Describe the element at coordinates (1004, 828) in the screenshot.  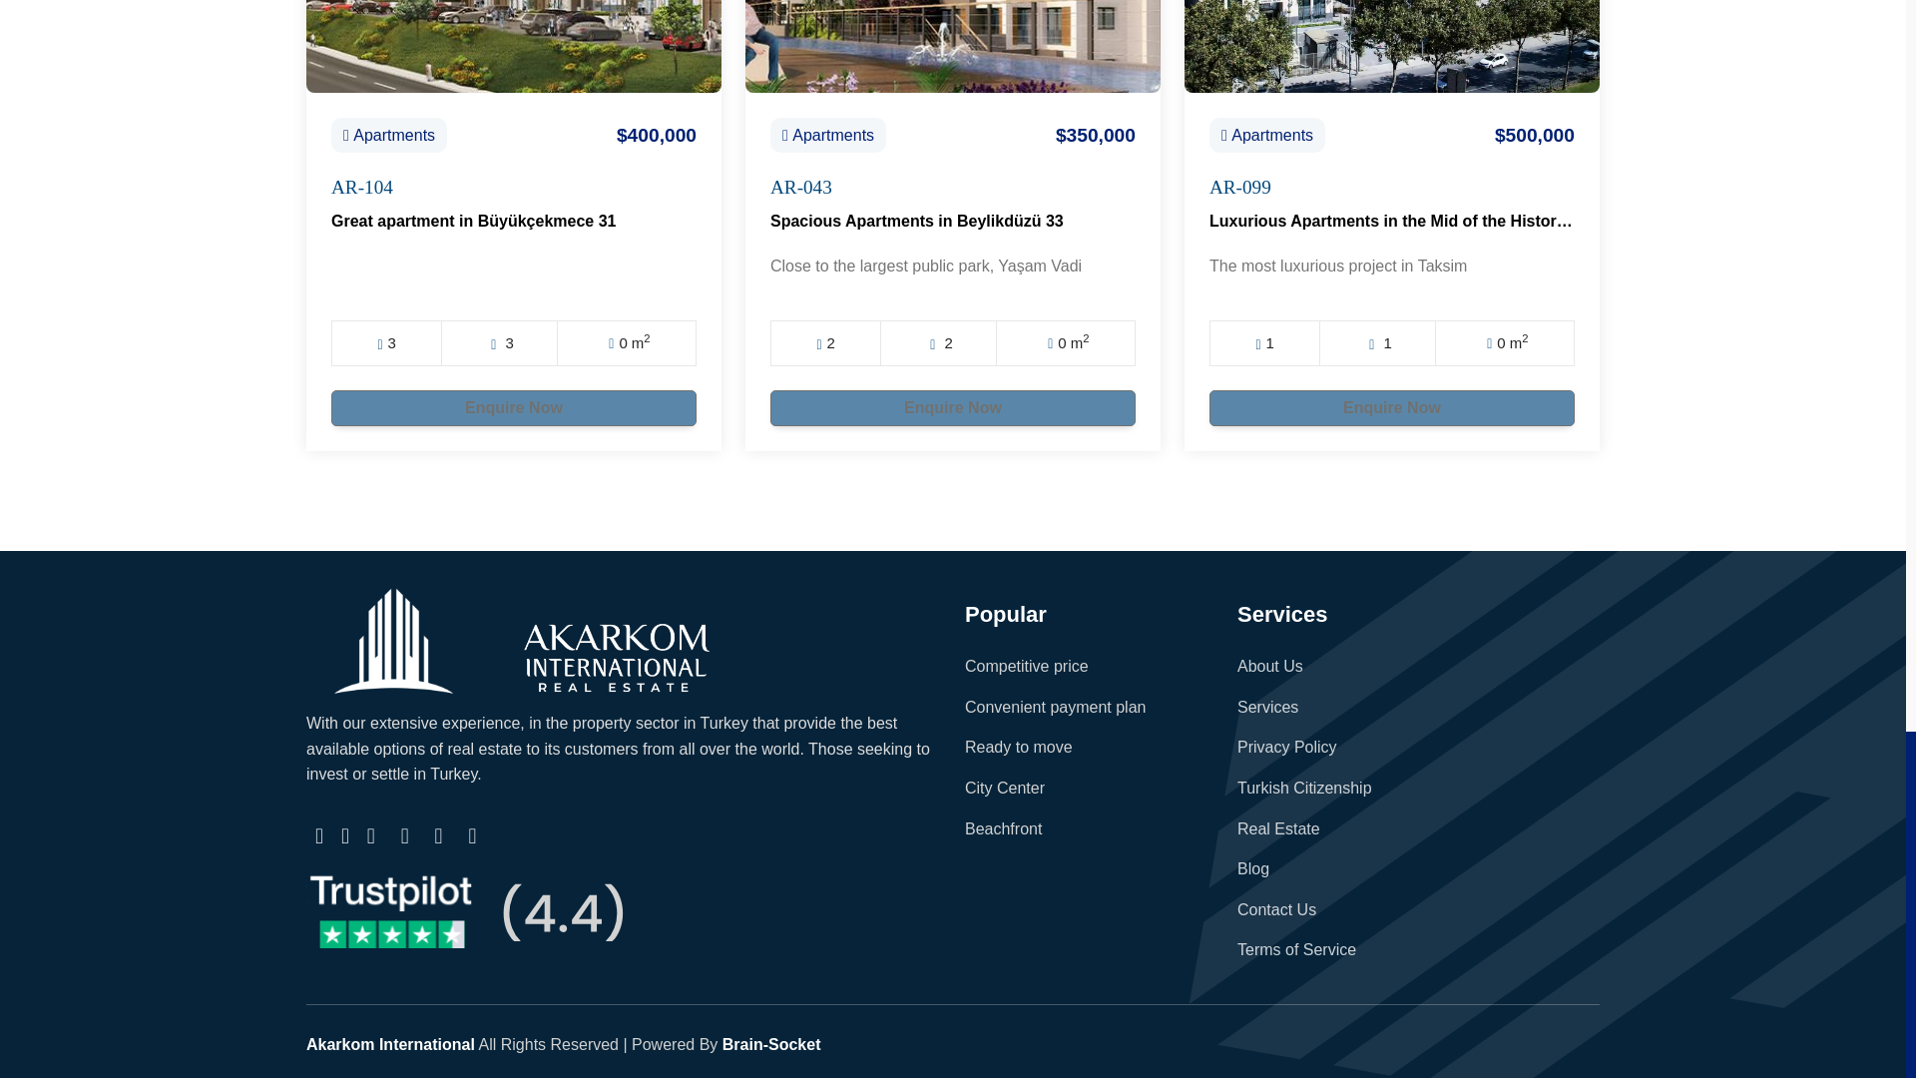
I see `Beachfront` at that location.